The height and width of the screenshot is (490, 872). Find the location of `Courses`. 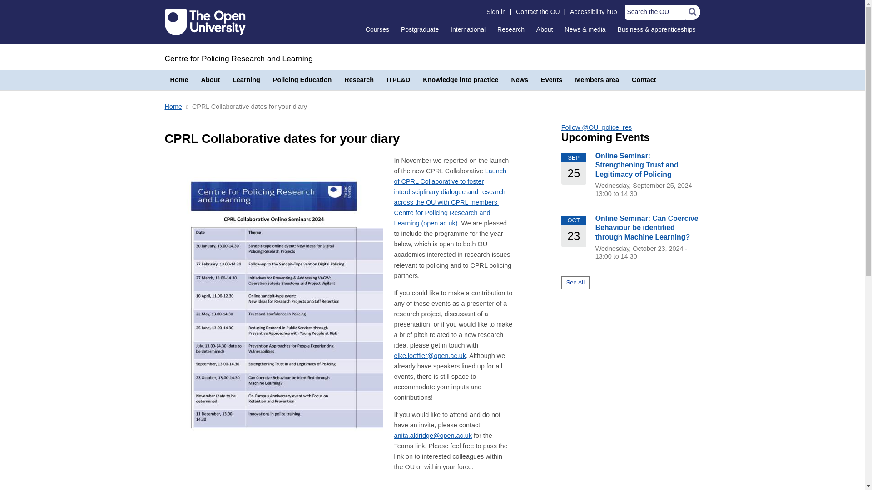

Courses is located at coordinates (377, 29).